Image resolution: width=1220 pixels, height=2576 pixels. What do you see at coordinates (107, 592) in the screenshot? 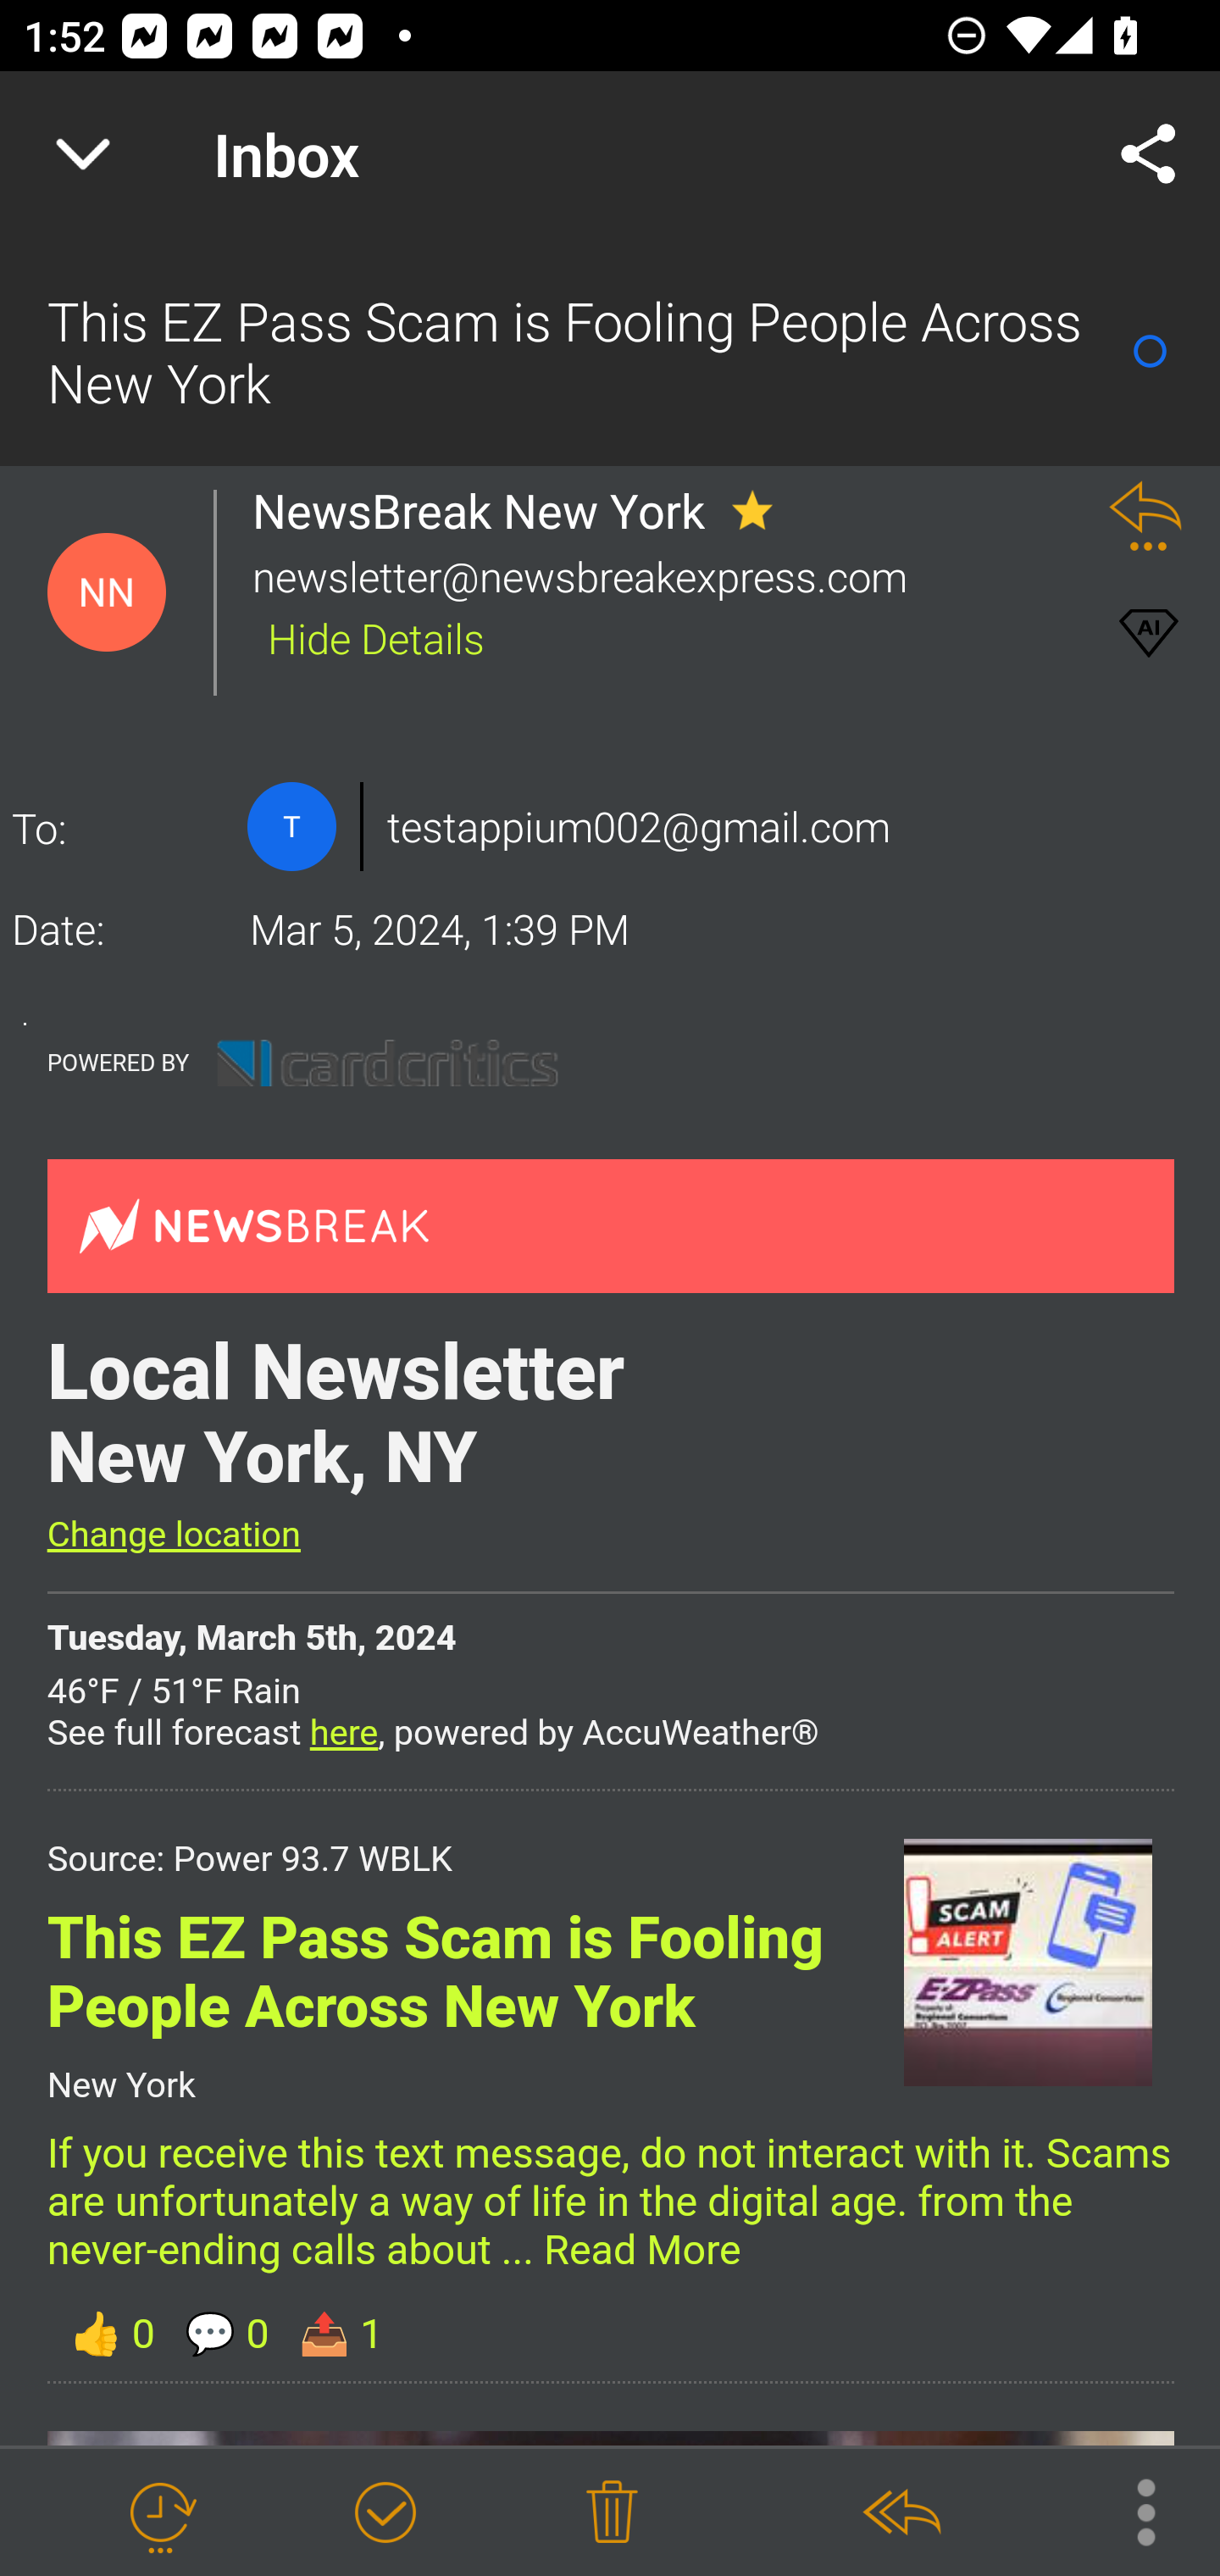
I see `Contact Details` at bounding box center [107, 592].